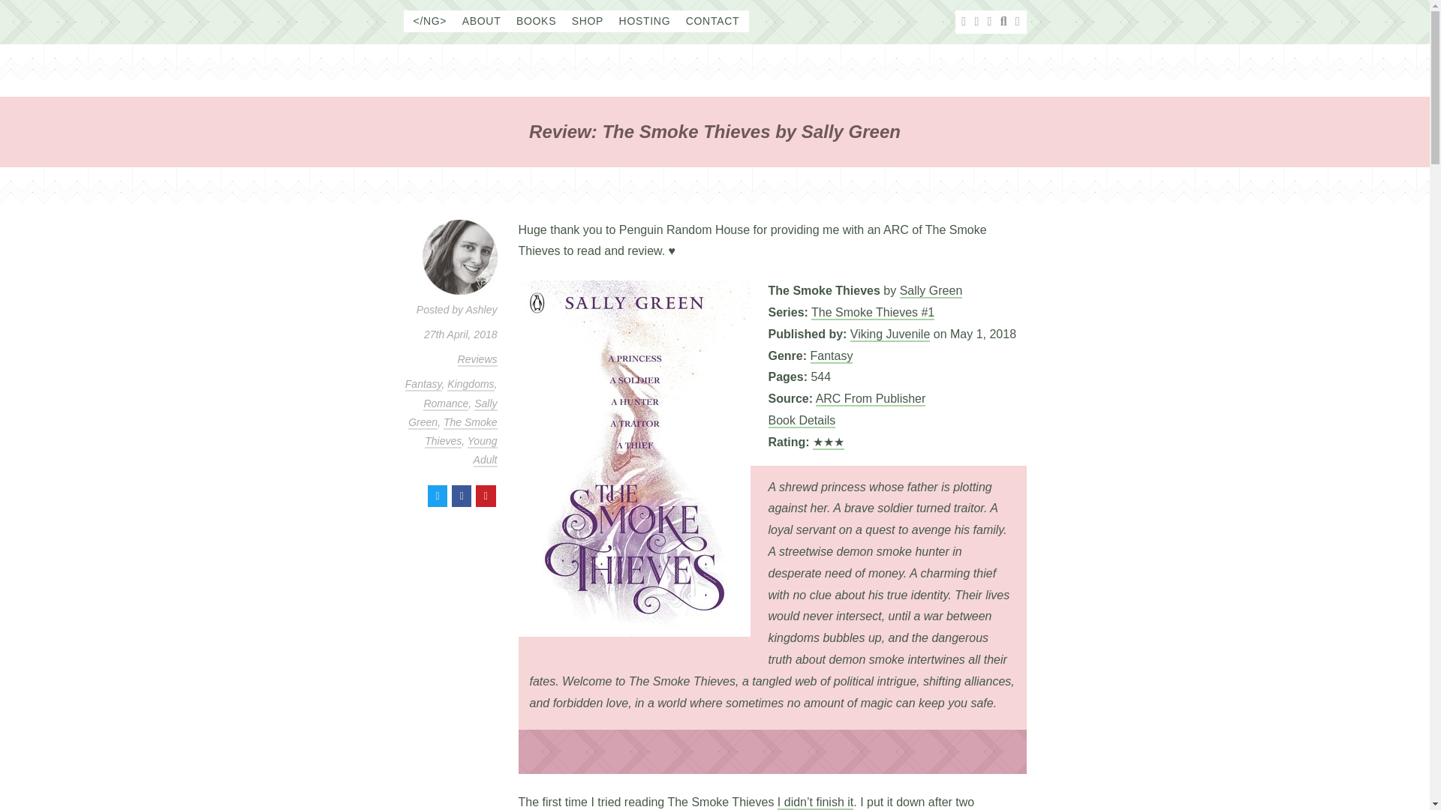 The height and width of the screenshot is (810, 1441). Describe the element at coordinates (713, 21) in the screenshot. I see `CONTACT` at that location.